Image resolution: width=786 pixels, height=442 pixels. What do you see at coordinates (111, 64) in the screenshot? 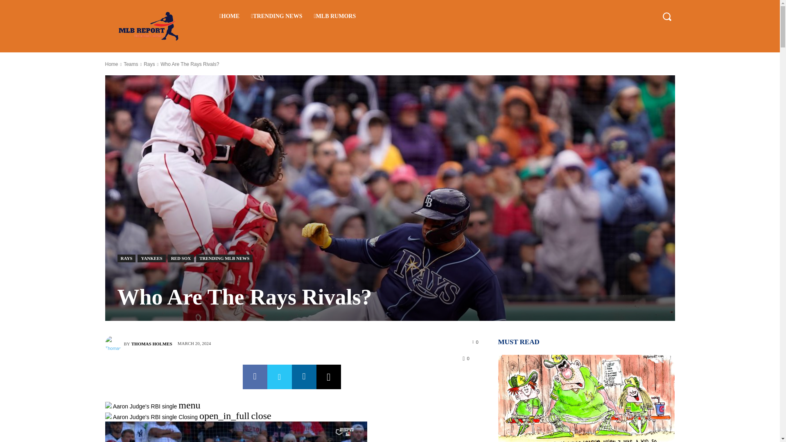
I see `Home` at bounding box center [111, 64].